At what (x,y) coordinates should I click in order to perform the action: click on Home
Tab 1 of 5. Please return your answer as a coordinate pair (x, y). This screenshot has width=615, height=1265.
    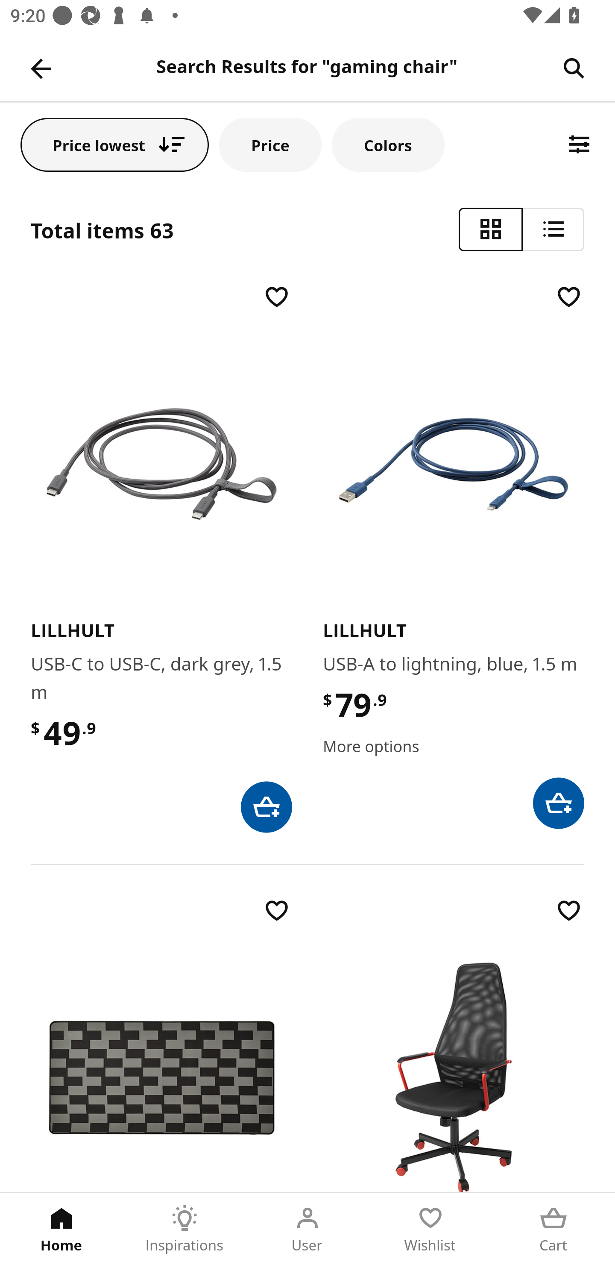
    Looking at the image, I should click on (61, 1229).